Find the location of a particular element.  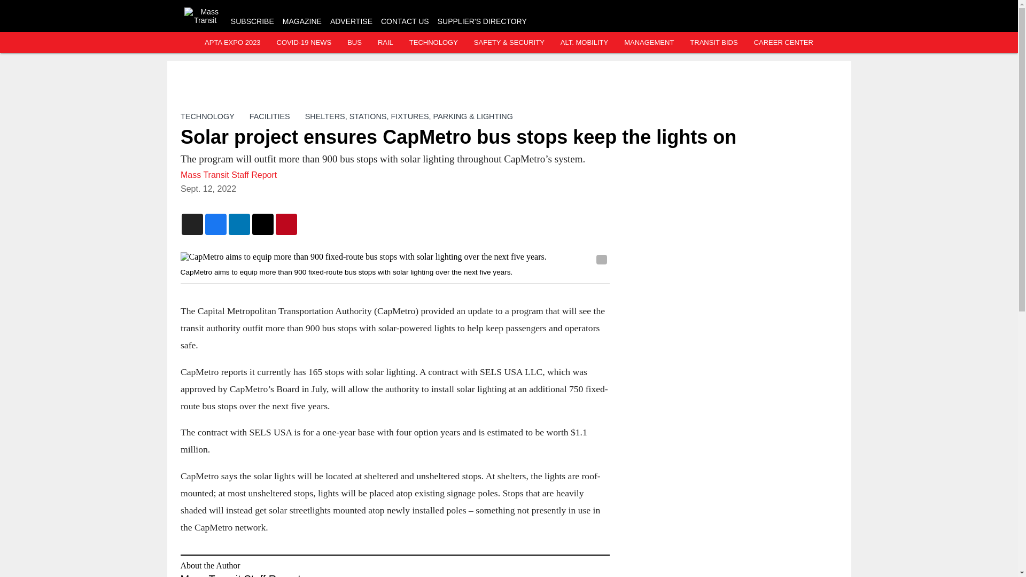

RAIL is located at coordinates (385, 43).